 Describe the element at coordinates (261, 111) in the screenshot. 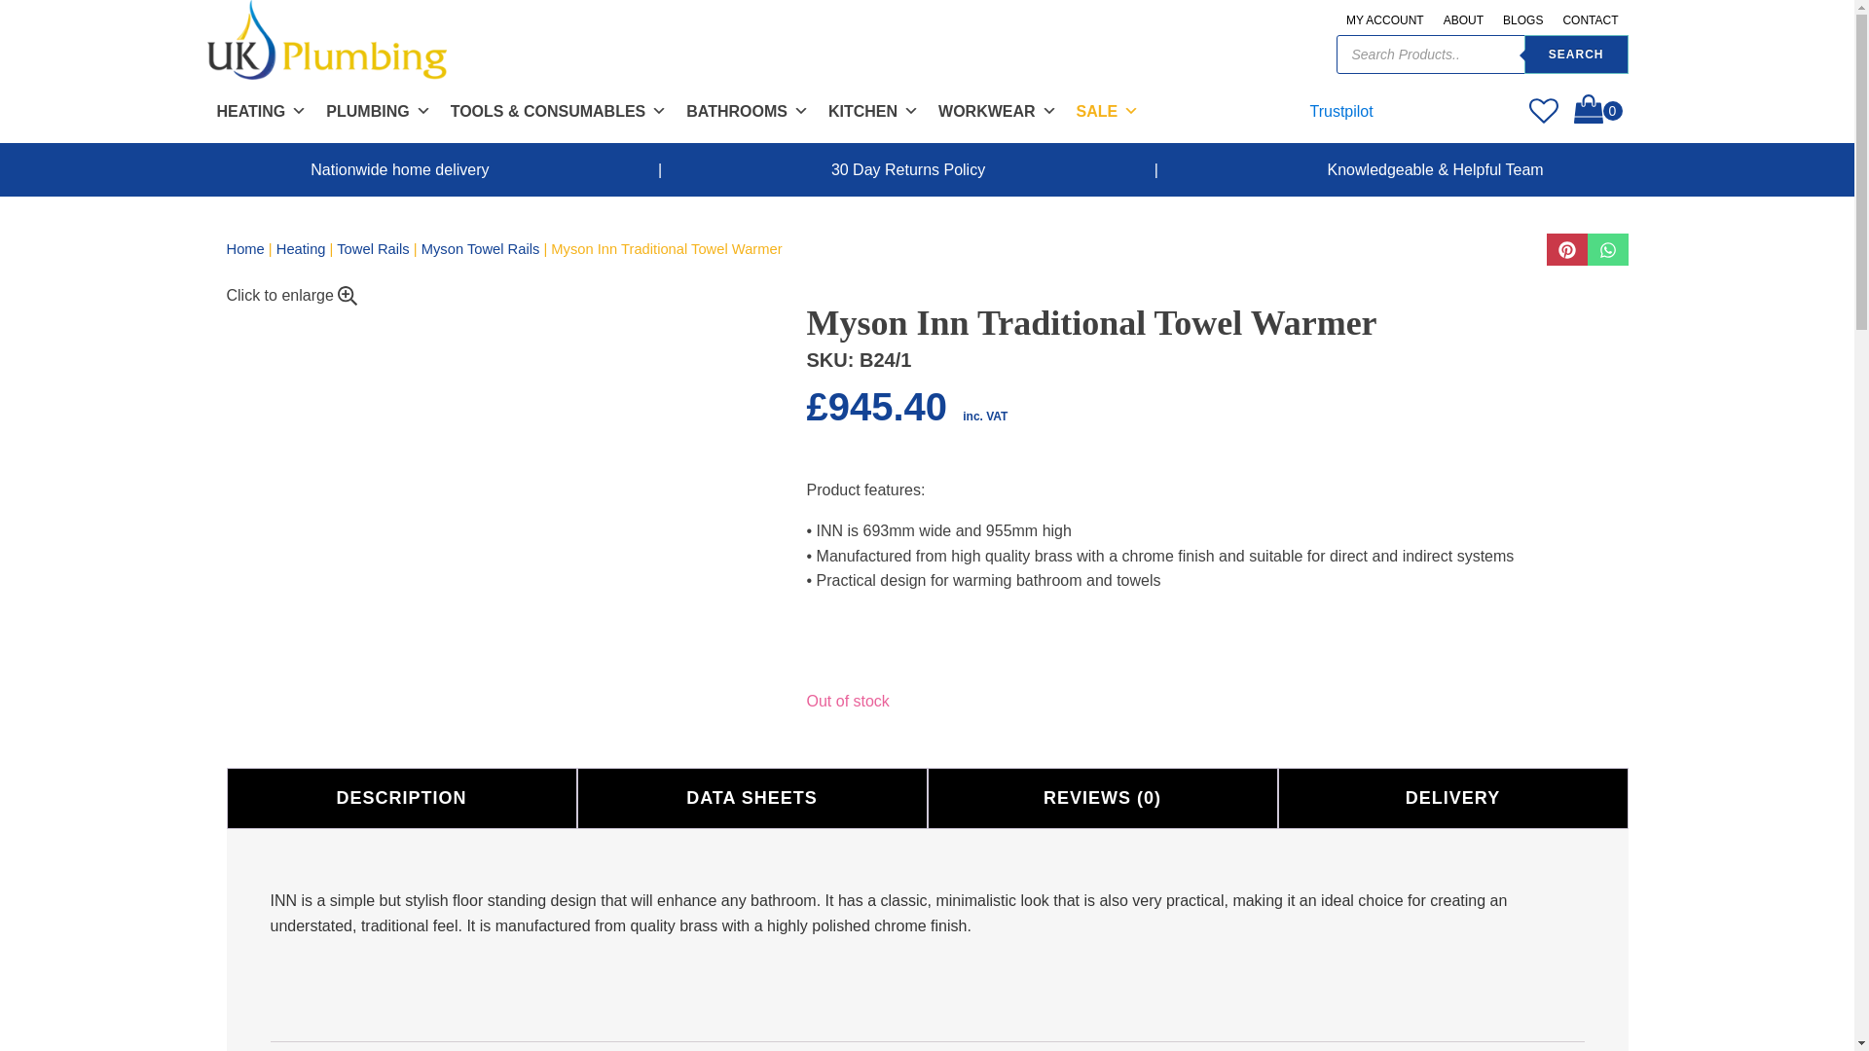

I see `HEATING` at that location.